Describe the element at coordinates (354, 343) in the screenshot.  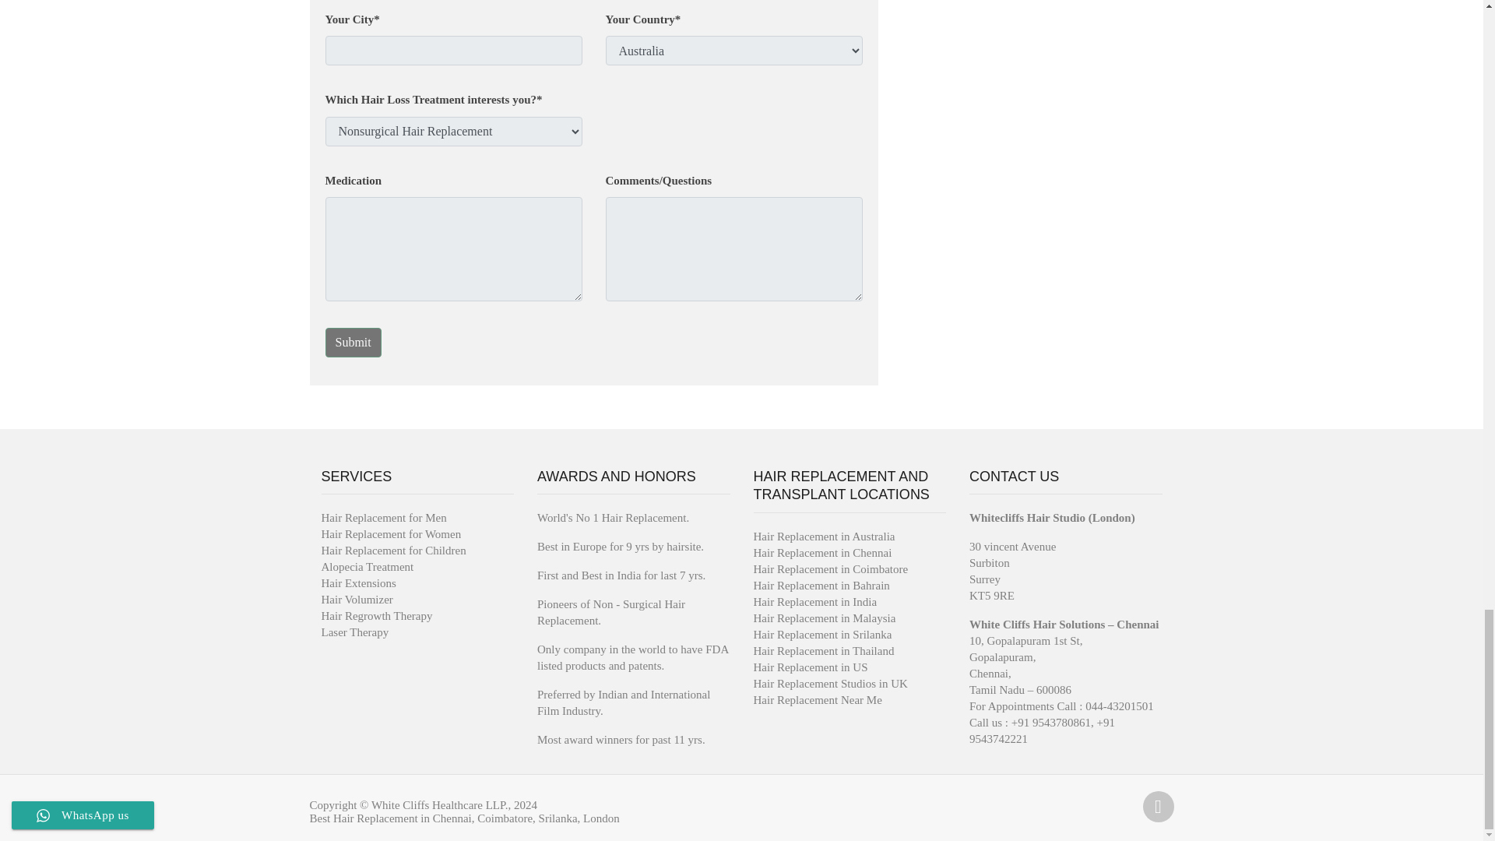
I see `Submit` at that location.